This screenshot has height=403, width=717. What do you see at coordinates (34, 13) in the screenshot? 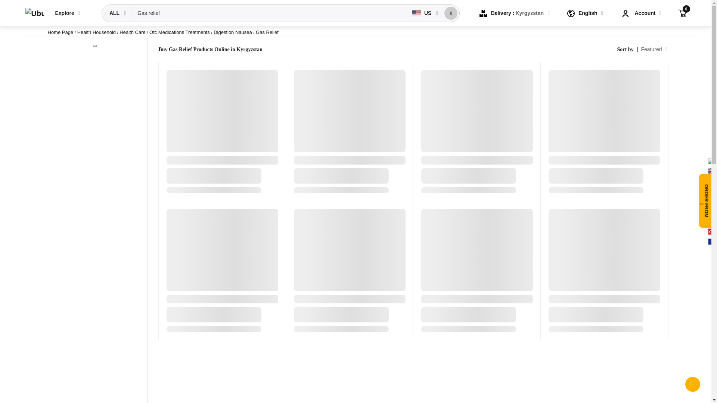
I see `Ubuy` at bounding box center [34, 13].